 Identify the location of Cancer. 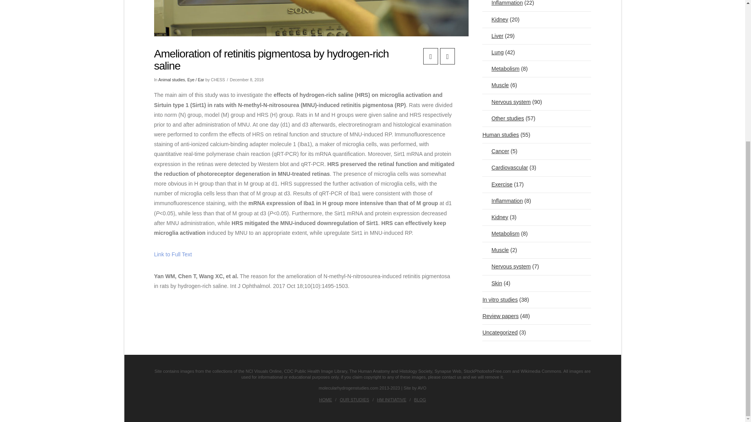
(495, 152).